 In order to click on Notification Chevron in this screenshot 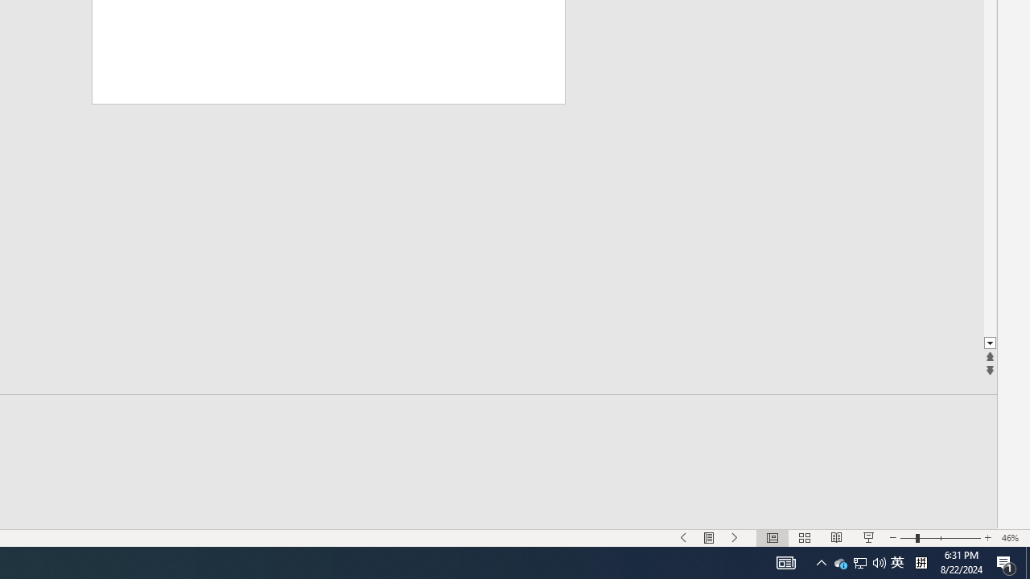, I will do `click(860, 563)`.